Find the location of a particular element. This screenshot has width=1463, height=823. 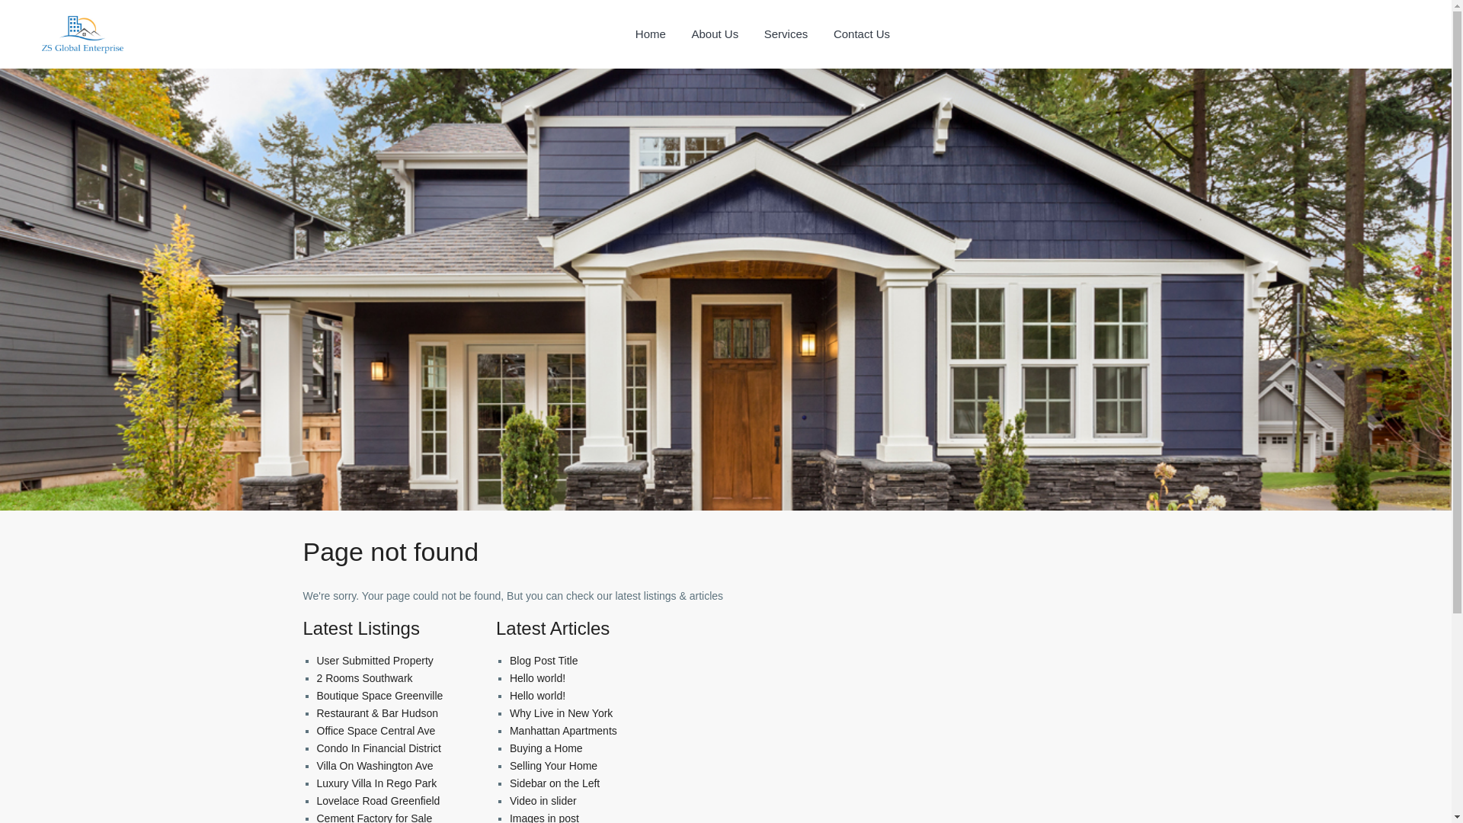

2 Rooms Southwark is located at coordinates (364, 678).